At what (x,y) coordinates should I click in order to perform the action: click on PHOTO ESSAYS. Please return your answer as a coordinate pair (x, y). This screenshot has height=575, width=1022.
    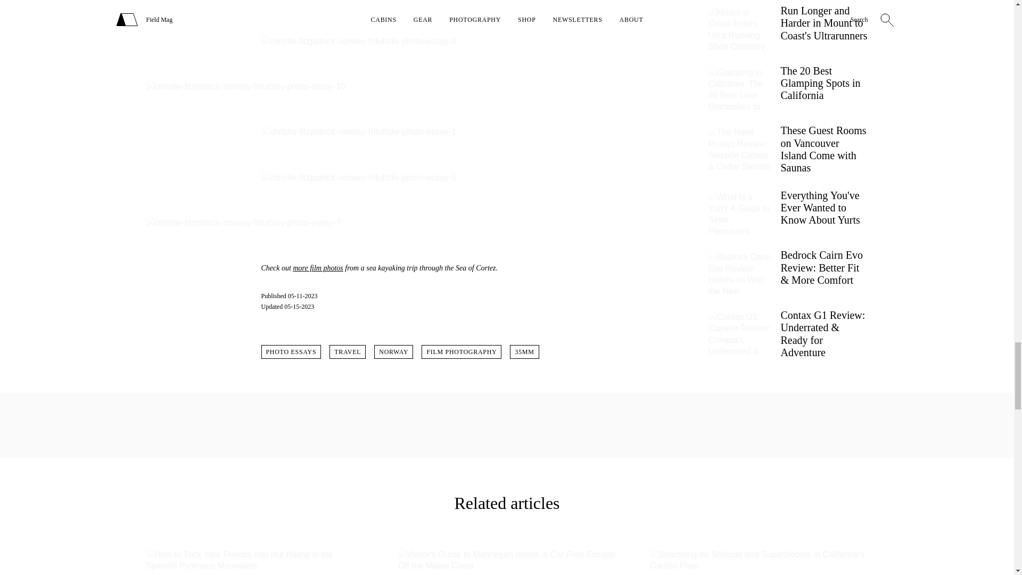
    Looking at the image, I should click on (291, 351).